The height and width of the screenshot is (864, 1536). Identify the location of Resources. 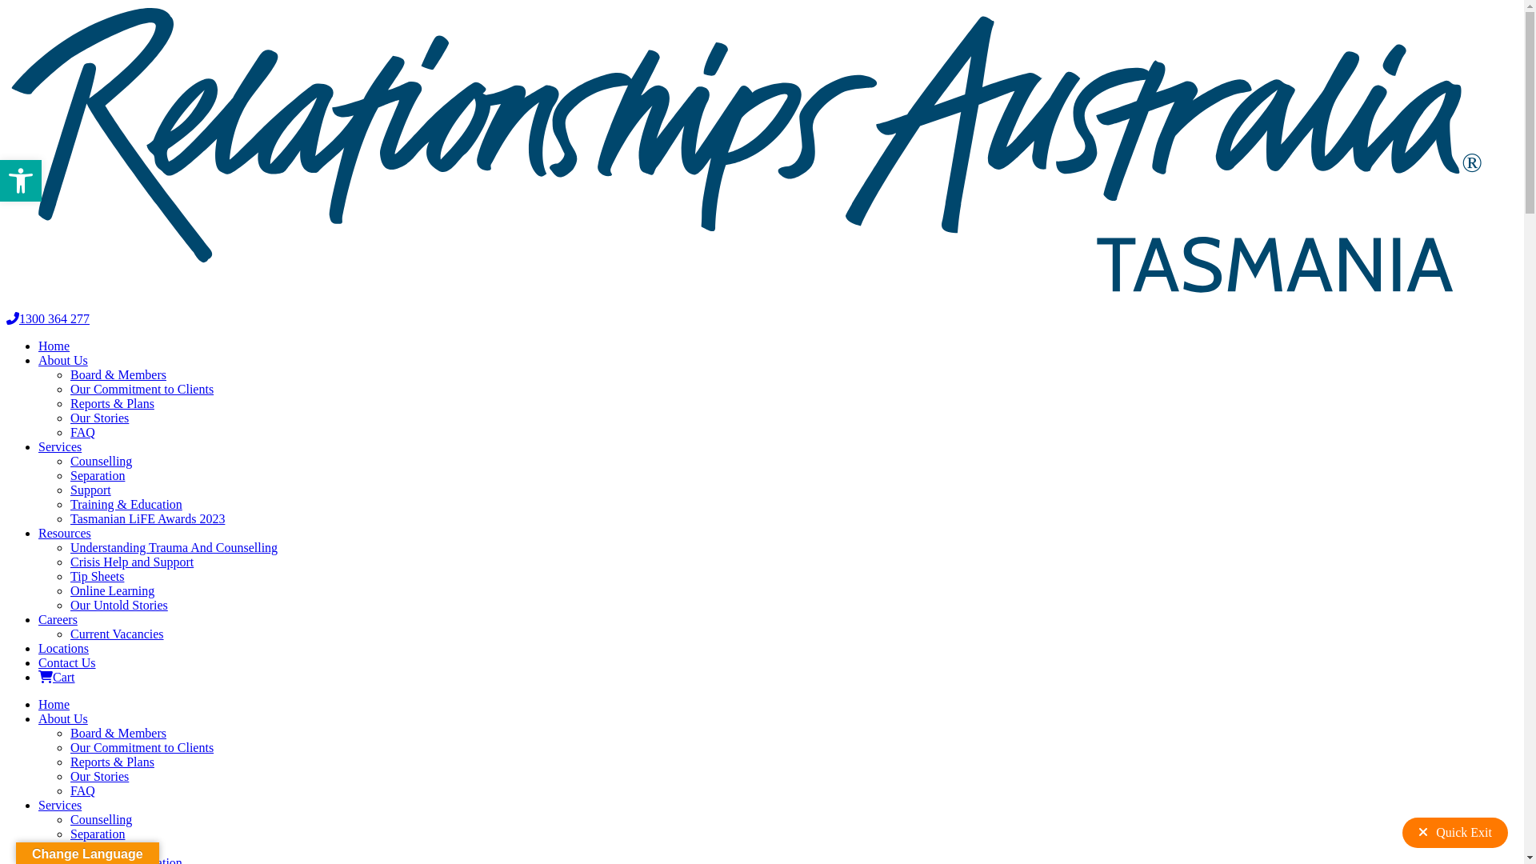
(65, 533).